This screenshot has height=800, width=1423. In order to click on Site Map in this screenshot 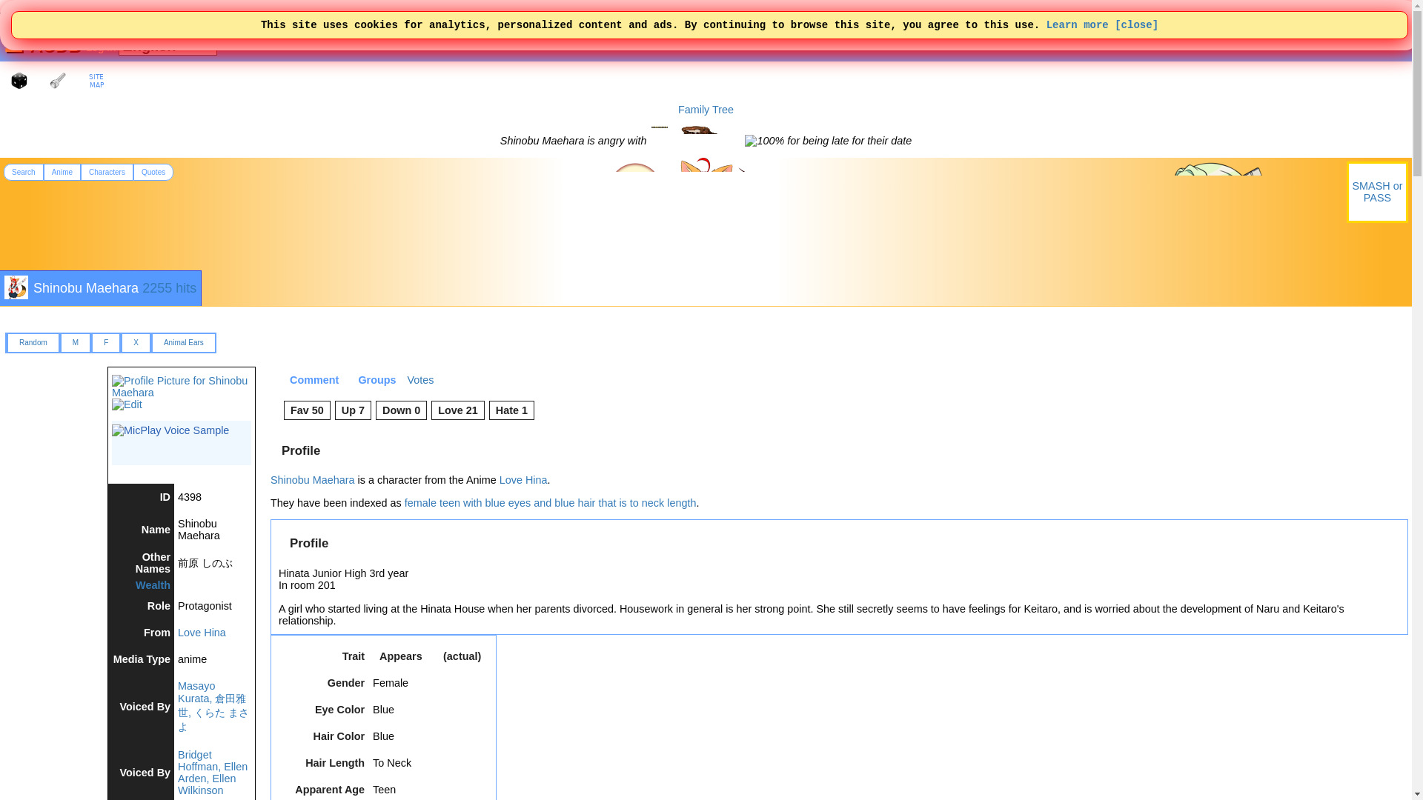, I will do `click(96, 80)`.